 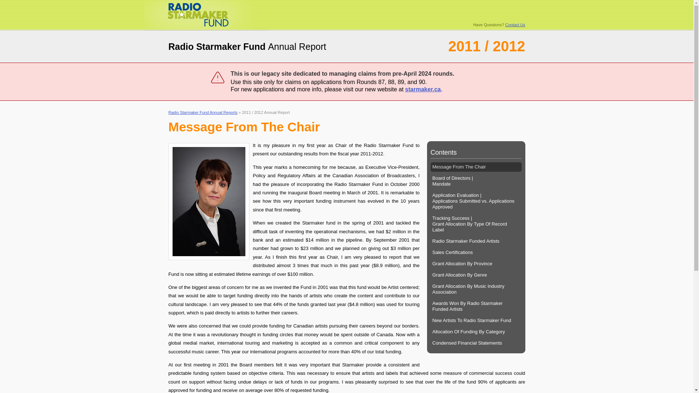 I want to click on Radio Starmaker Fund Annual Report, so click(x=247, y=47).